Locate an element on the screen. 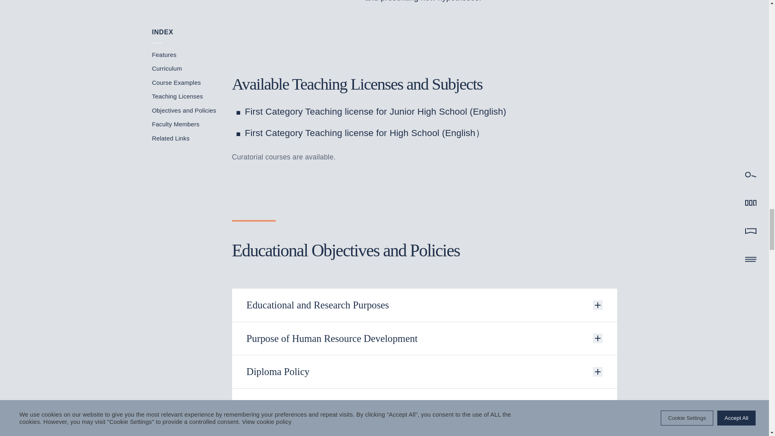 Image resolution: width=775 pixels, height=436 pixels. Admissions Policy is located at coordinates (424, 429).